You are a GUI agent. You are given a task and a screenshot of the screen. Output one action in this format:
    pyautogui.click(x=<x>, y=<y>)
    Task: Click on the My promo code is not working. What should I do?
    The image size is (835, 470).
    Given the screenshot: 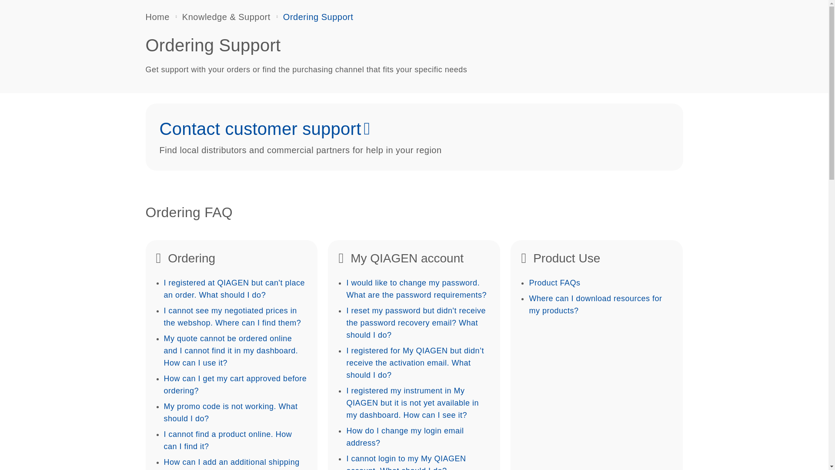 What is the action you would take?
    pyautogui.click(x=230, y=413)
    